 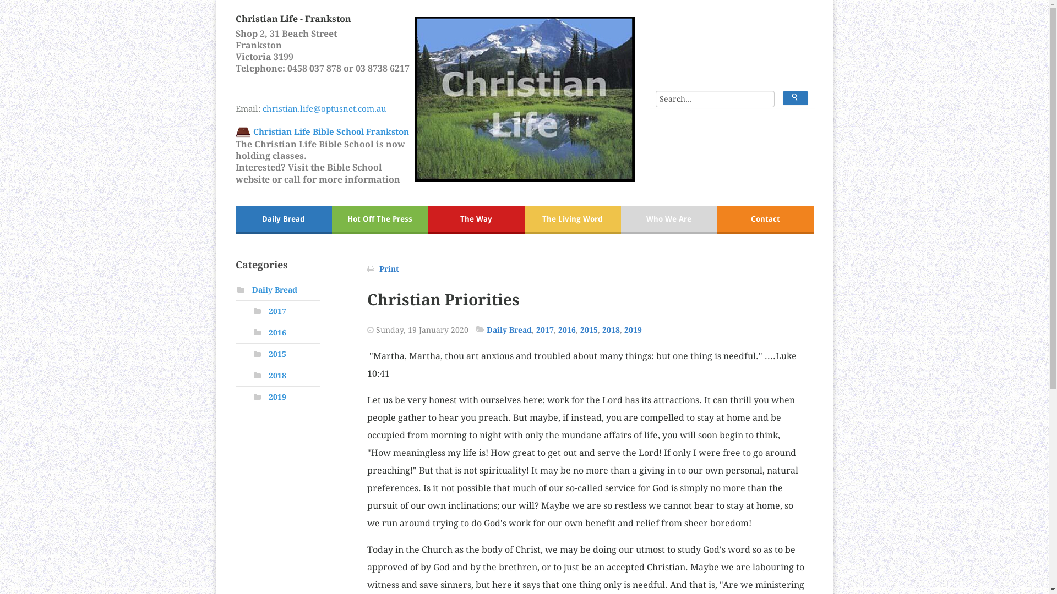 What do you see at coordinates (277, 397) in the screenshot?
I see `2019` at bounding box center [277, 397].